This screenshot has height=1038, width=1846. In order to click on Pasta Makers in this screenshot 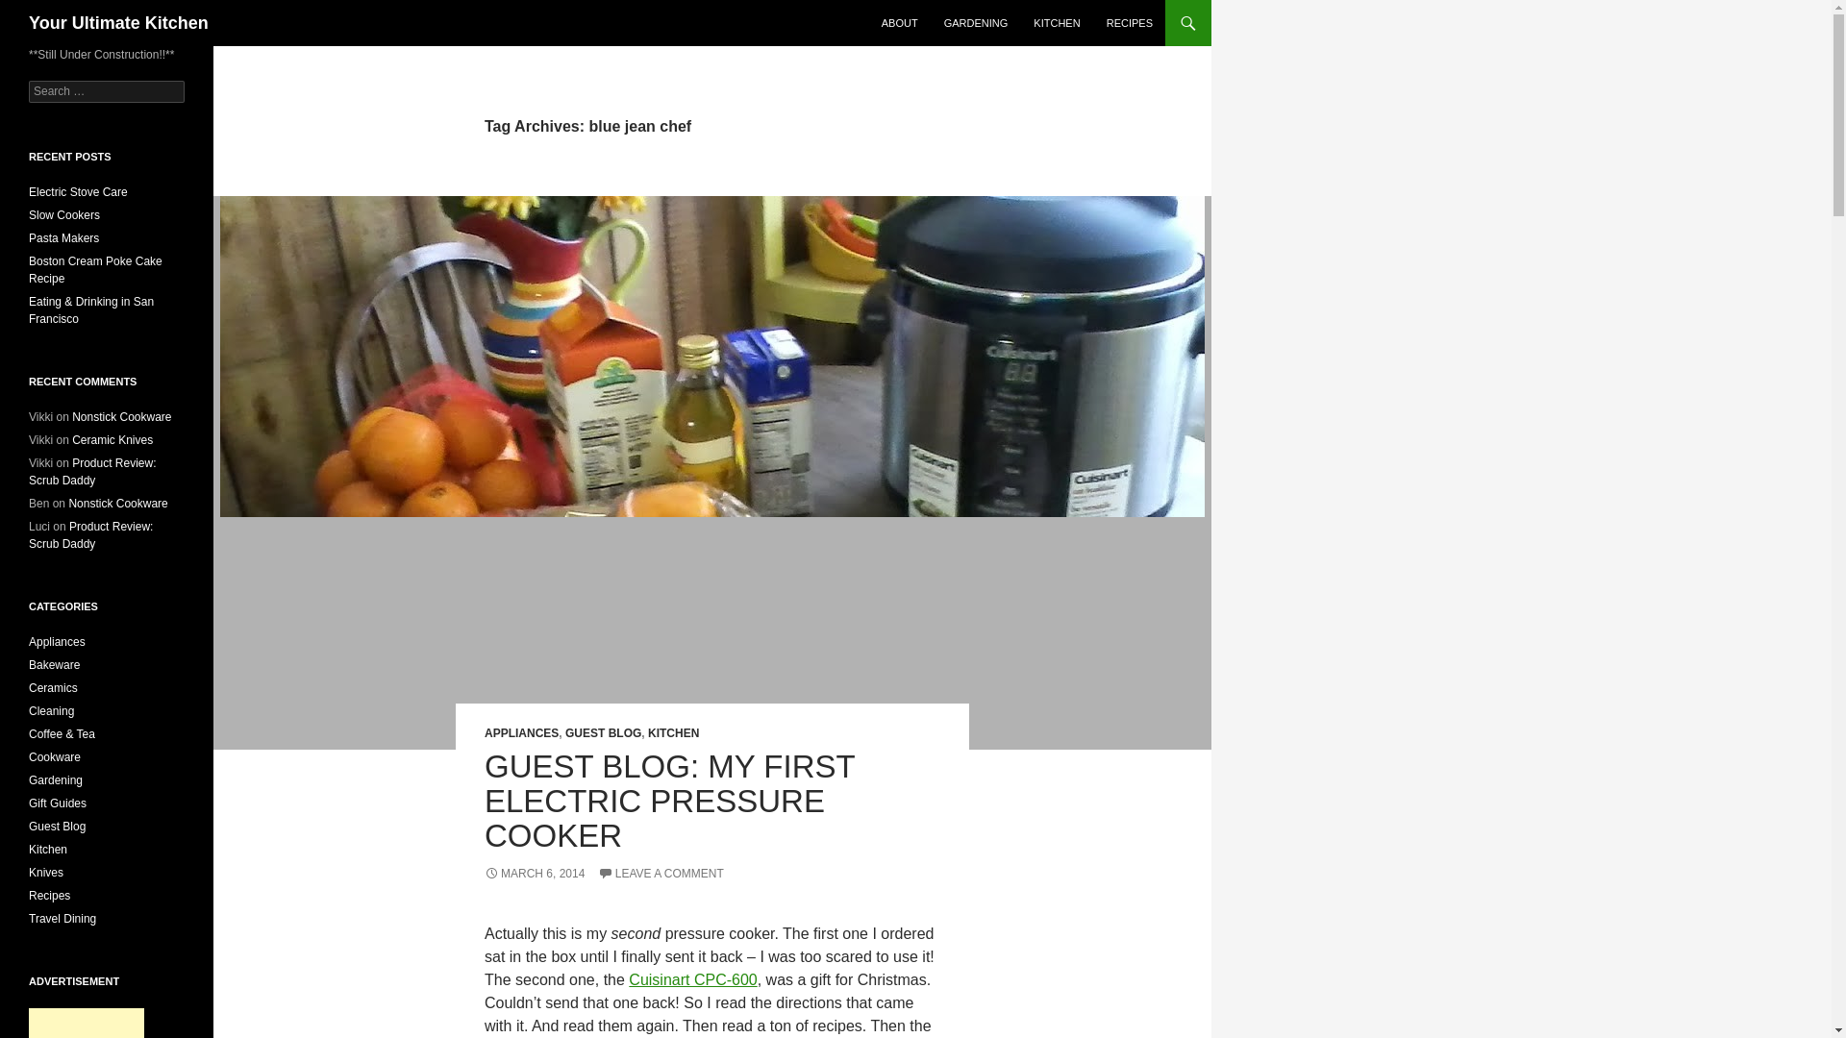, I will do `click(63, 237)`.